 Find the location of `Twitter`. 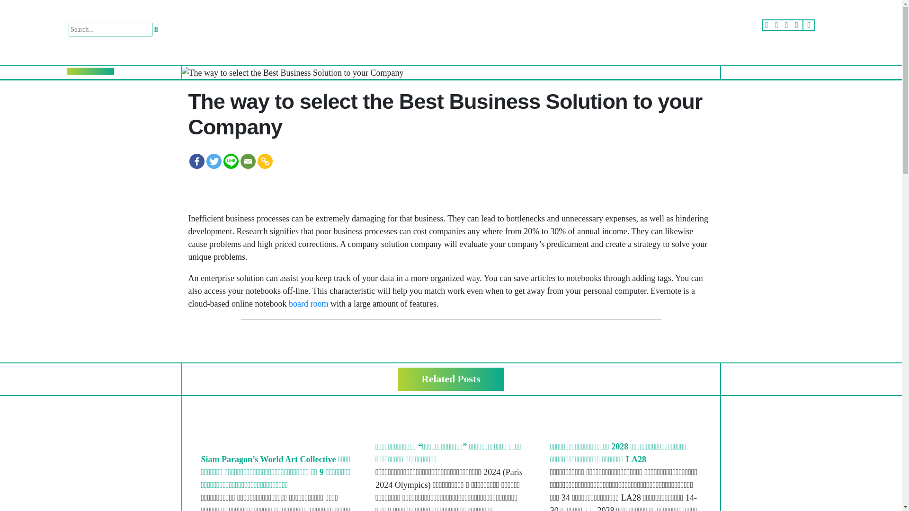

Twitter is located at coordinates (214, 161).